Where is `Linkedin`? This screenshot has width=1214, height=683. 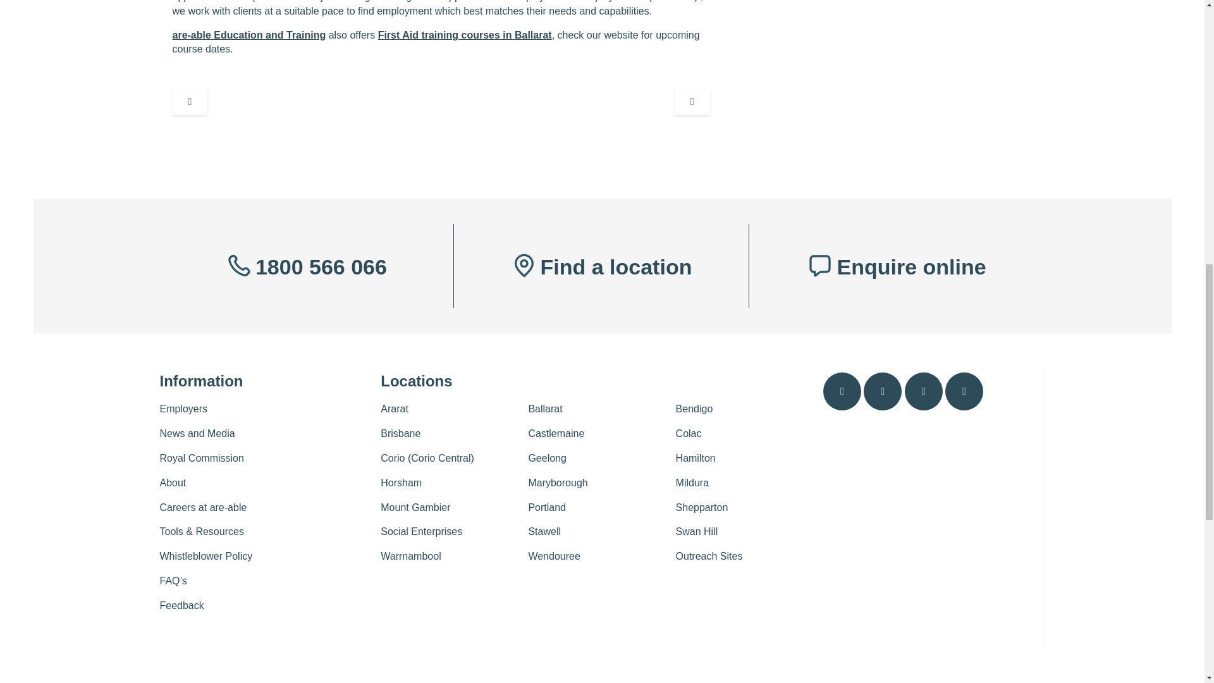
Linkedin is located at coordinates (923, 391).